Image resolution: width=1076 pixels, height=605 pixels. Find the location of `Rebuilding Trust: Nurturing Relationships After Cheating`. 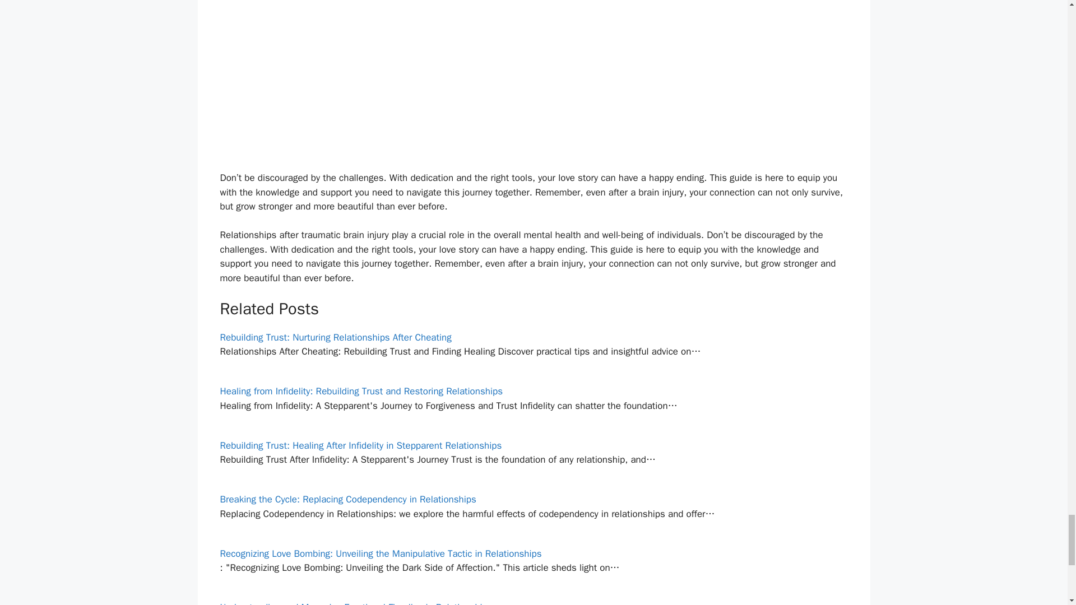

Rebuilding Trust: Nurturing Relationships After Cheating is located at coordinates (335, 337).